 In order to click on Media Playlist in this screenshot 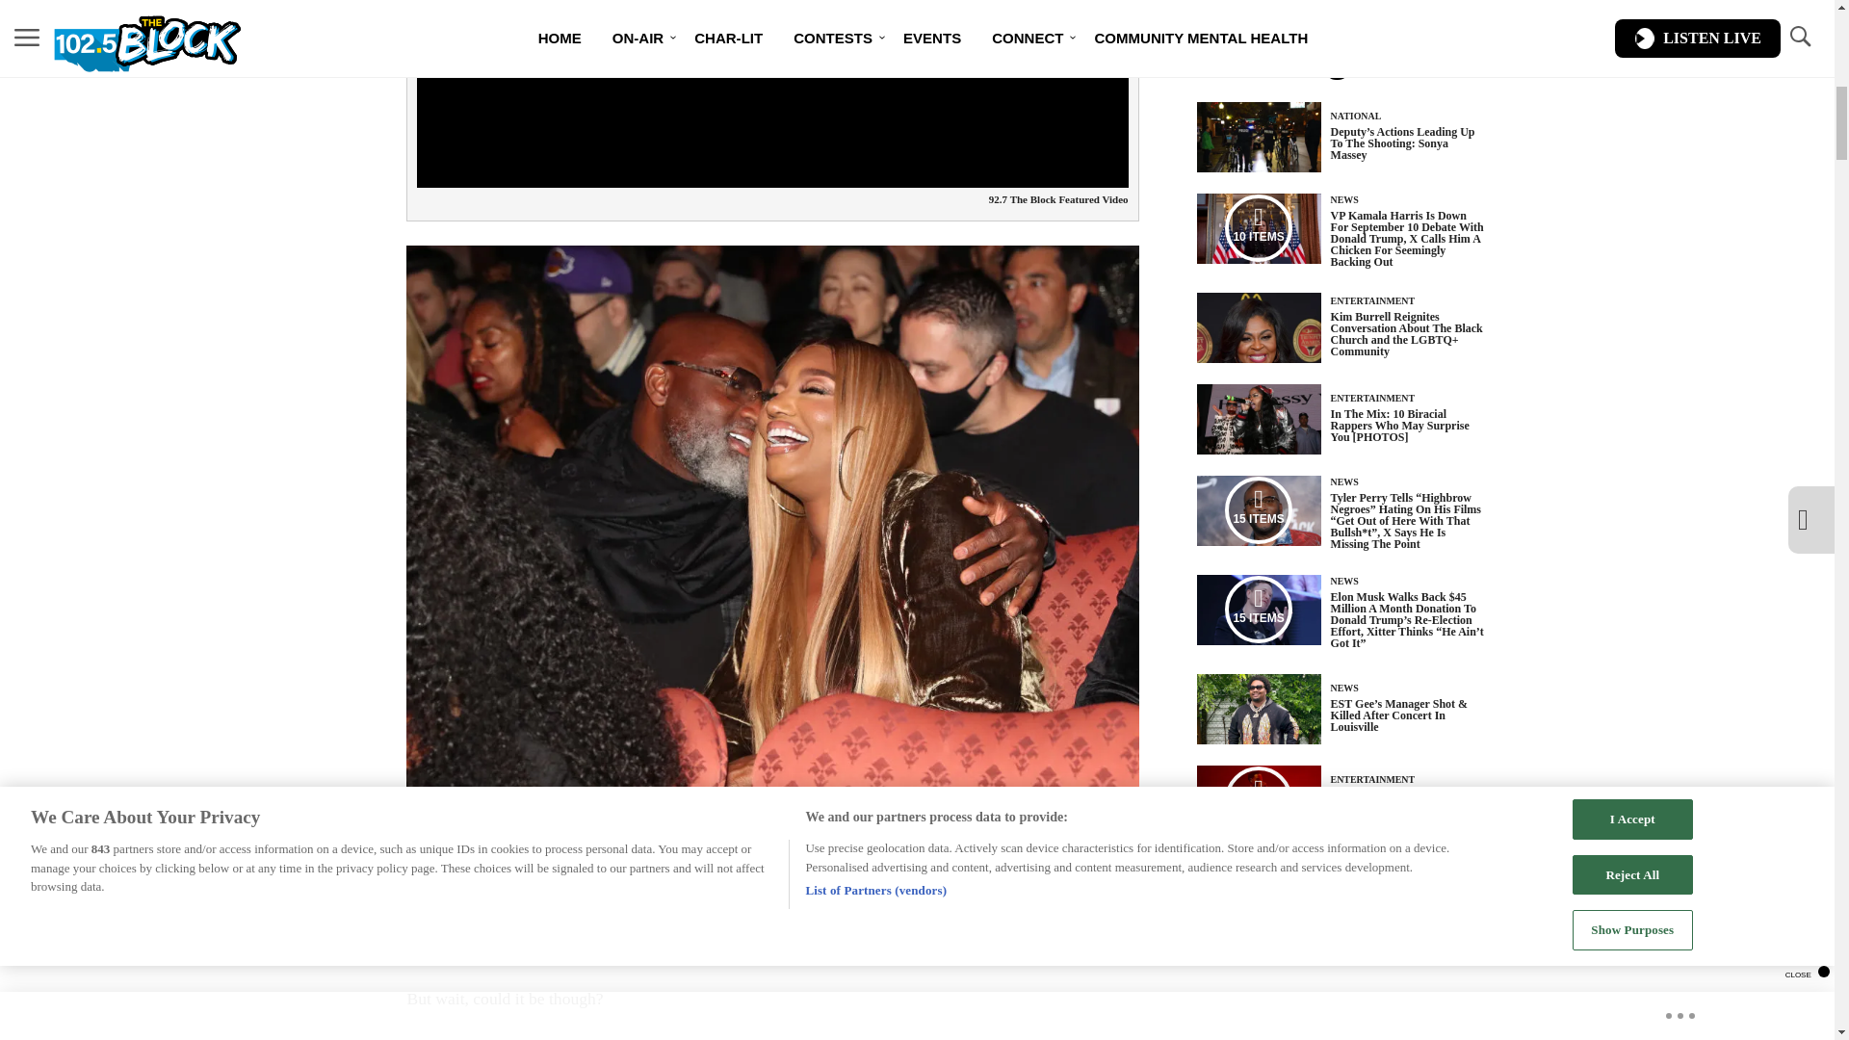, I will do `click(1258, 509)`.